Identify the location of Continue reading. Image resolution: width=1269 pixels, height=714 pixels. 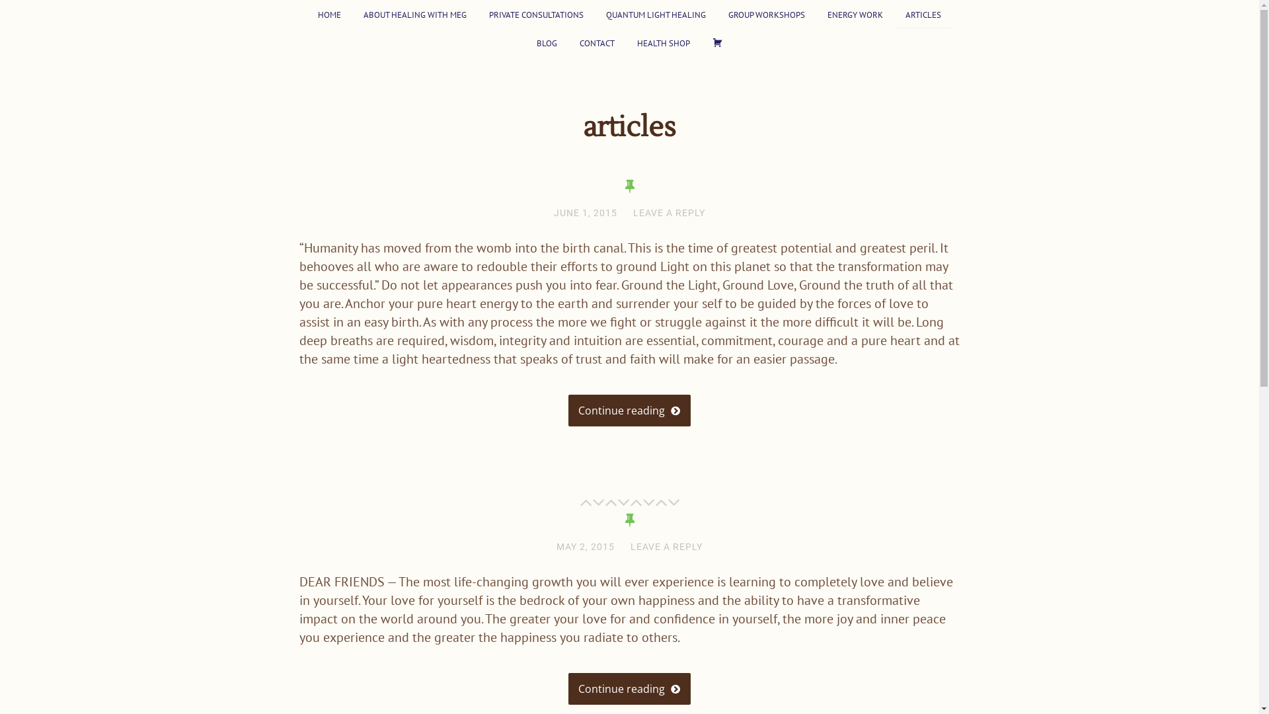
(629, 411).